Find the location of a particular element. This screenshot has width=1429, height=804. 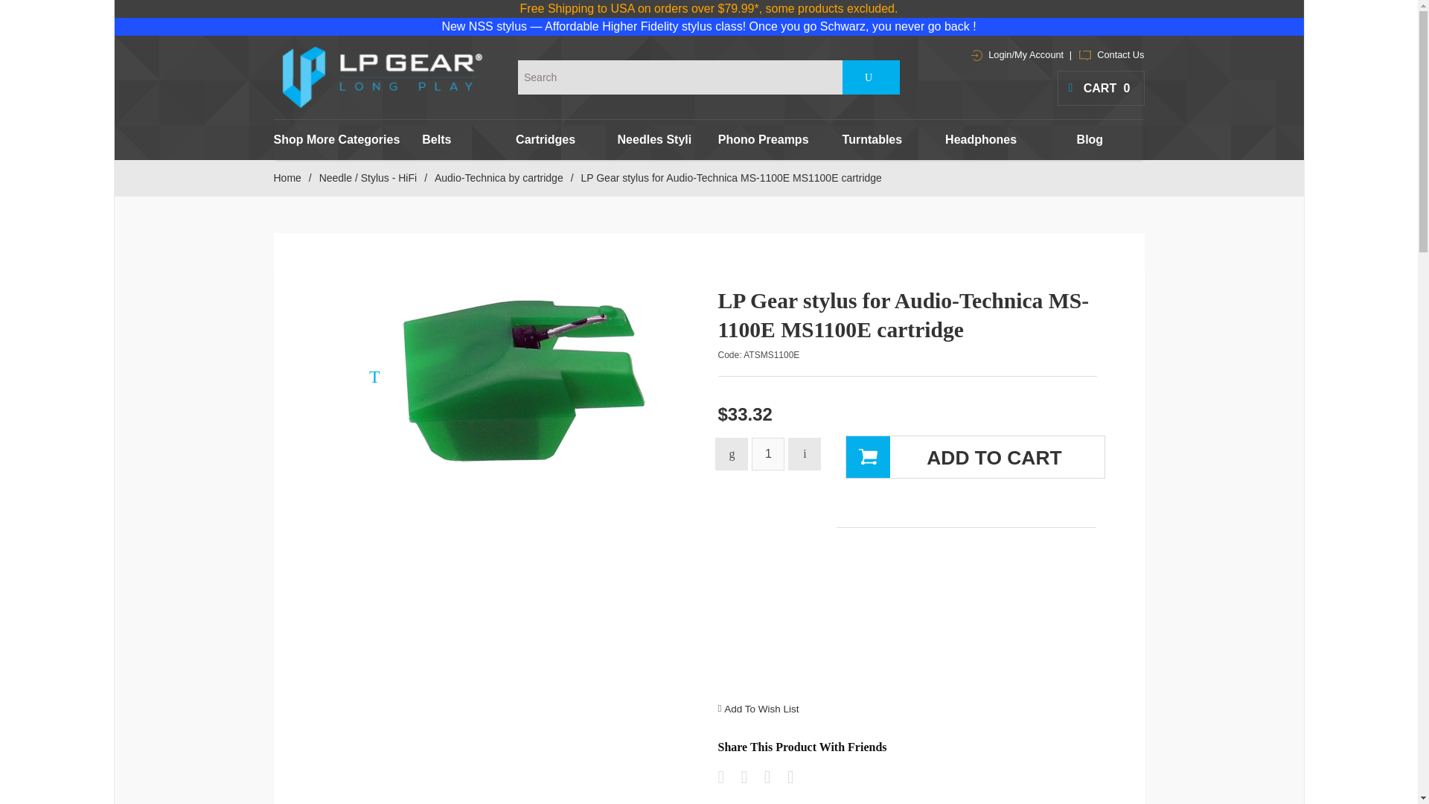

LP Gear stylus for Audio-Technica MS-1100E MS1100E cartridge is located at coordinates (521, 380).